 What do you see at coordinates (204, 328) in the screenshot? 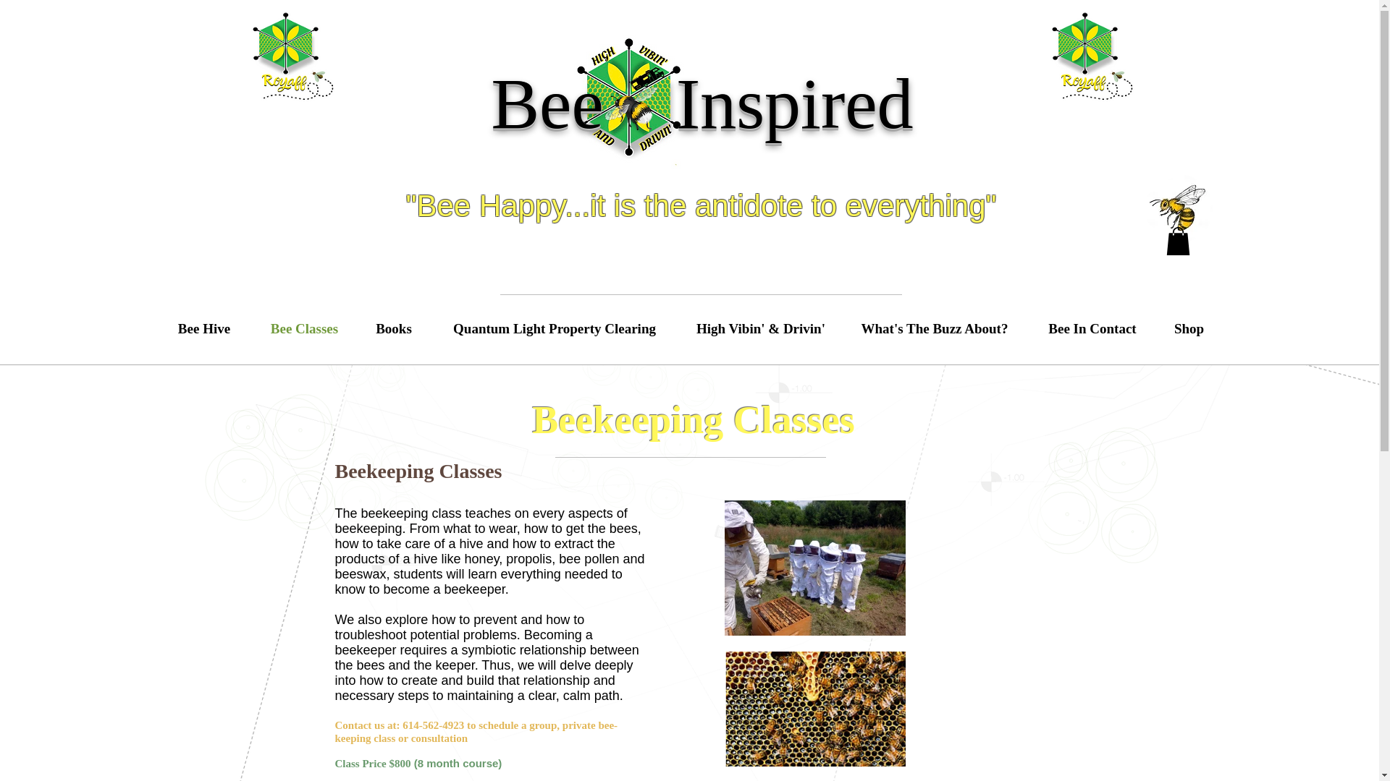
I see `Bee Hive` at bounding box center [204, 328].